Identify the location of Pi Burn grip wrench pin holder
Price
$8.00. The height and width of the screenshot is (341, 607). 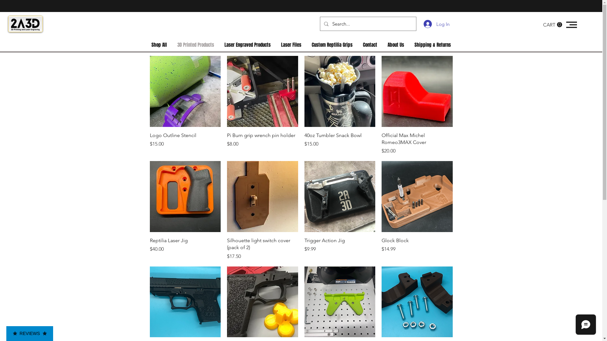
(262, 143).